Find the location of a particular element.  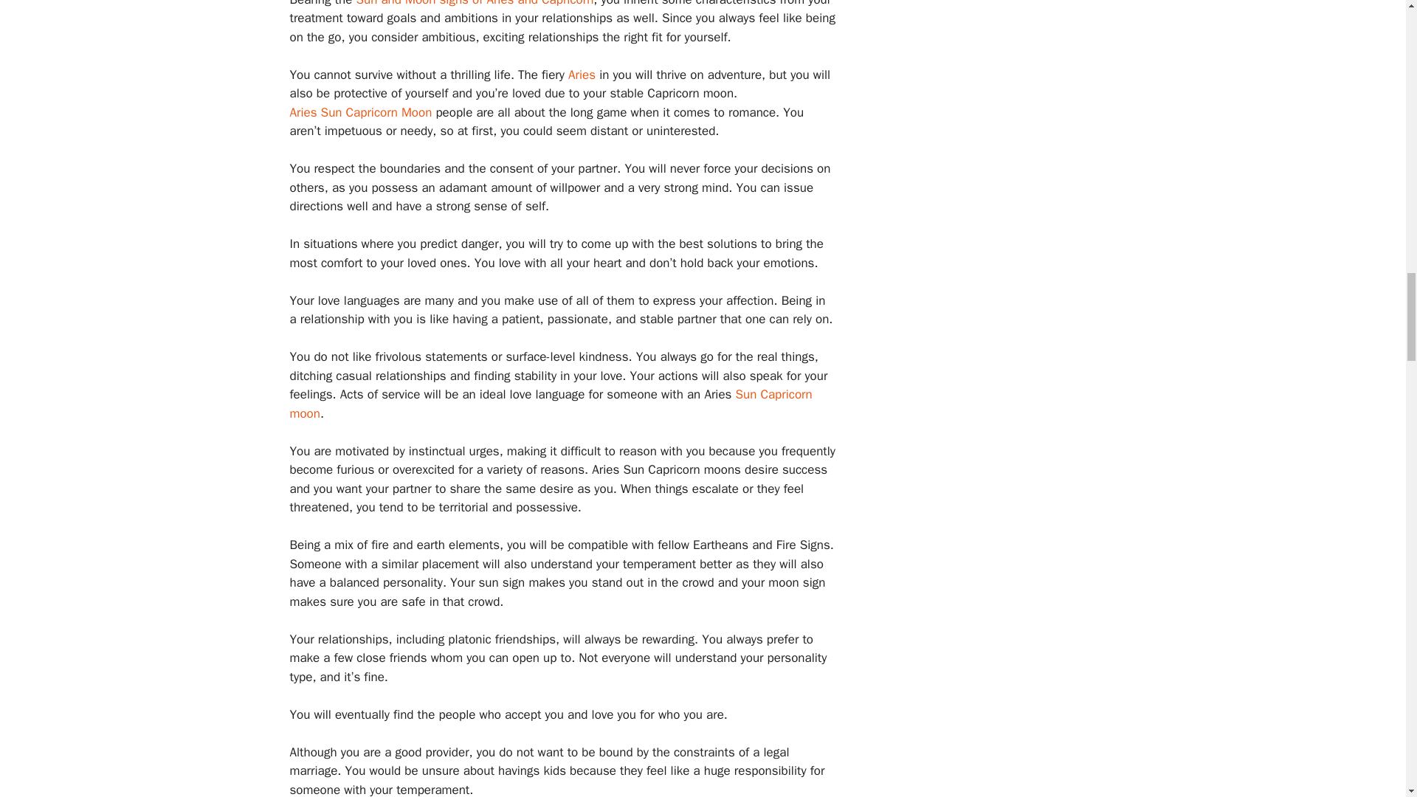

Aries is located at coordinates (582, 75).